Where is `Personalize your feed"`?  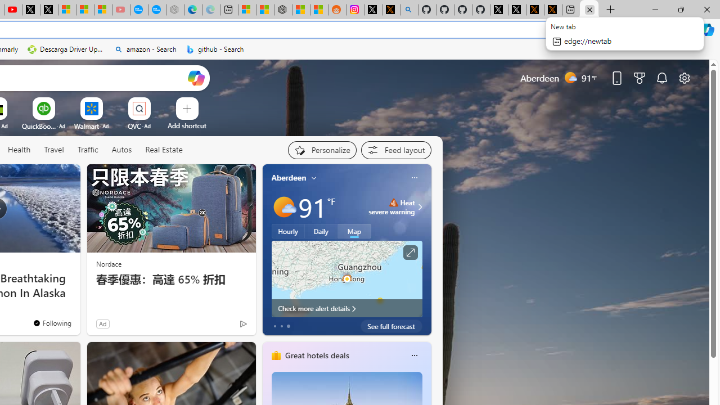 Personalize your feed" is located at coordinates (322, 150).